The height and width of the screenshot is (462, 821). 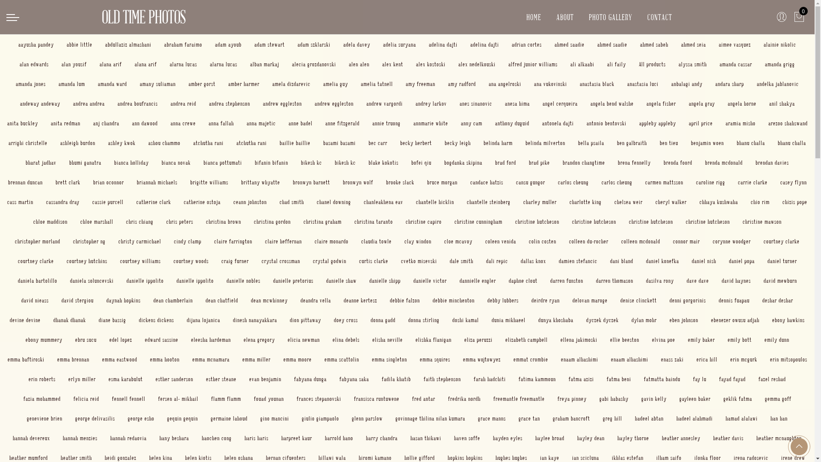 I want to click on chris peters, so click(x=180, y=221).